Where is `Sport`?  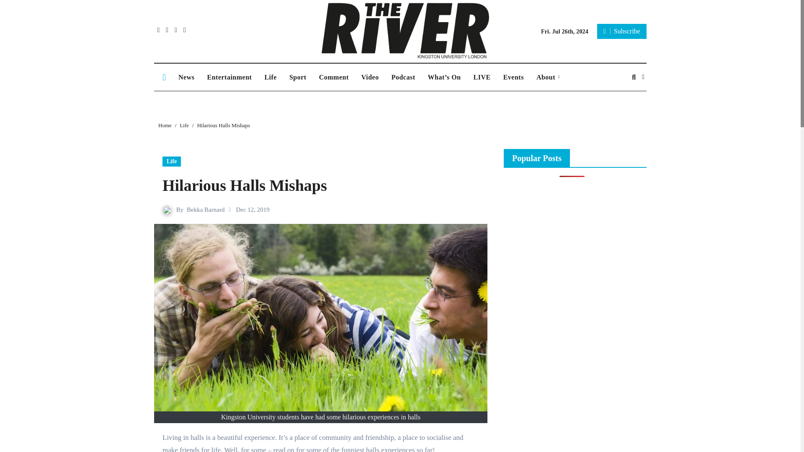
Sport is located at coordinates (297, 77).